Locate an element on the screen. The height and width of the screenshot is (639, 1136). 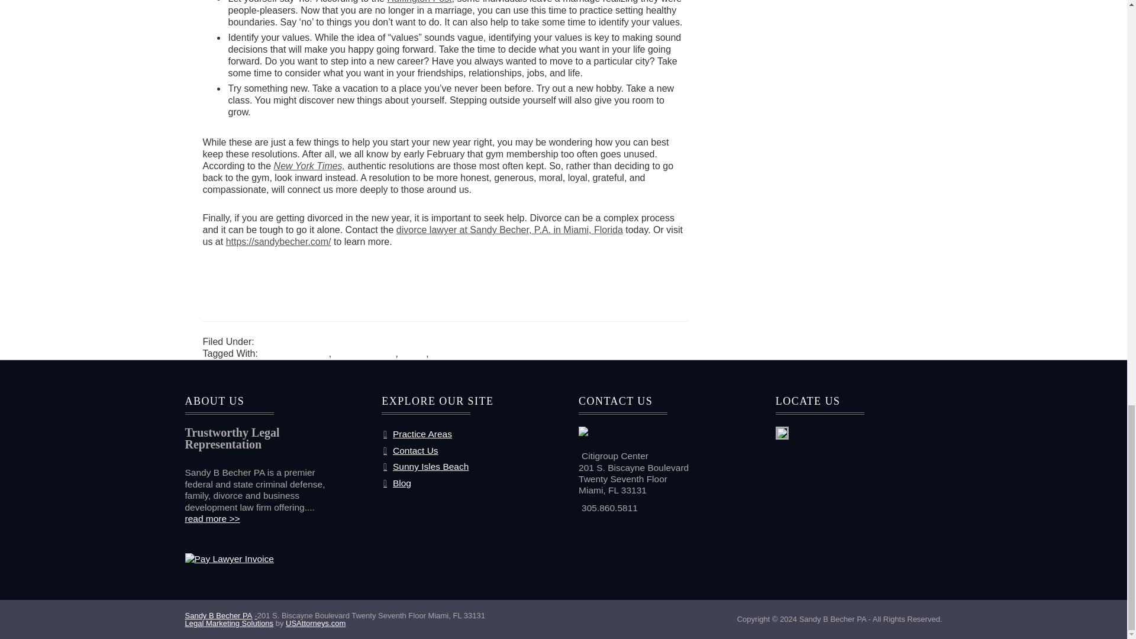
Sandy B Becher PA is located at coordinates (220, 615).